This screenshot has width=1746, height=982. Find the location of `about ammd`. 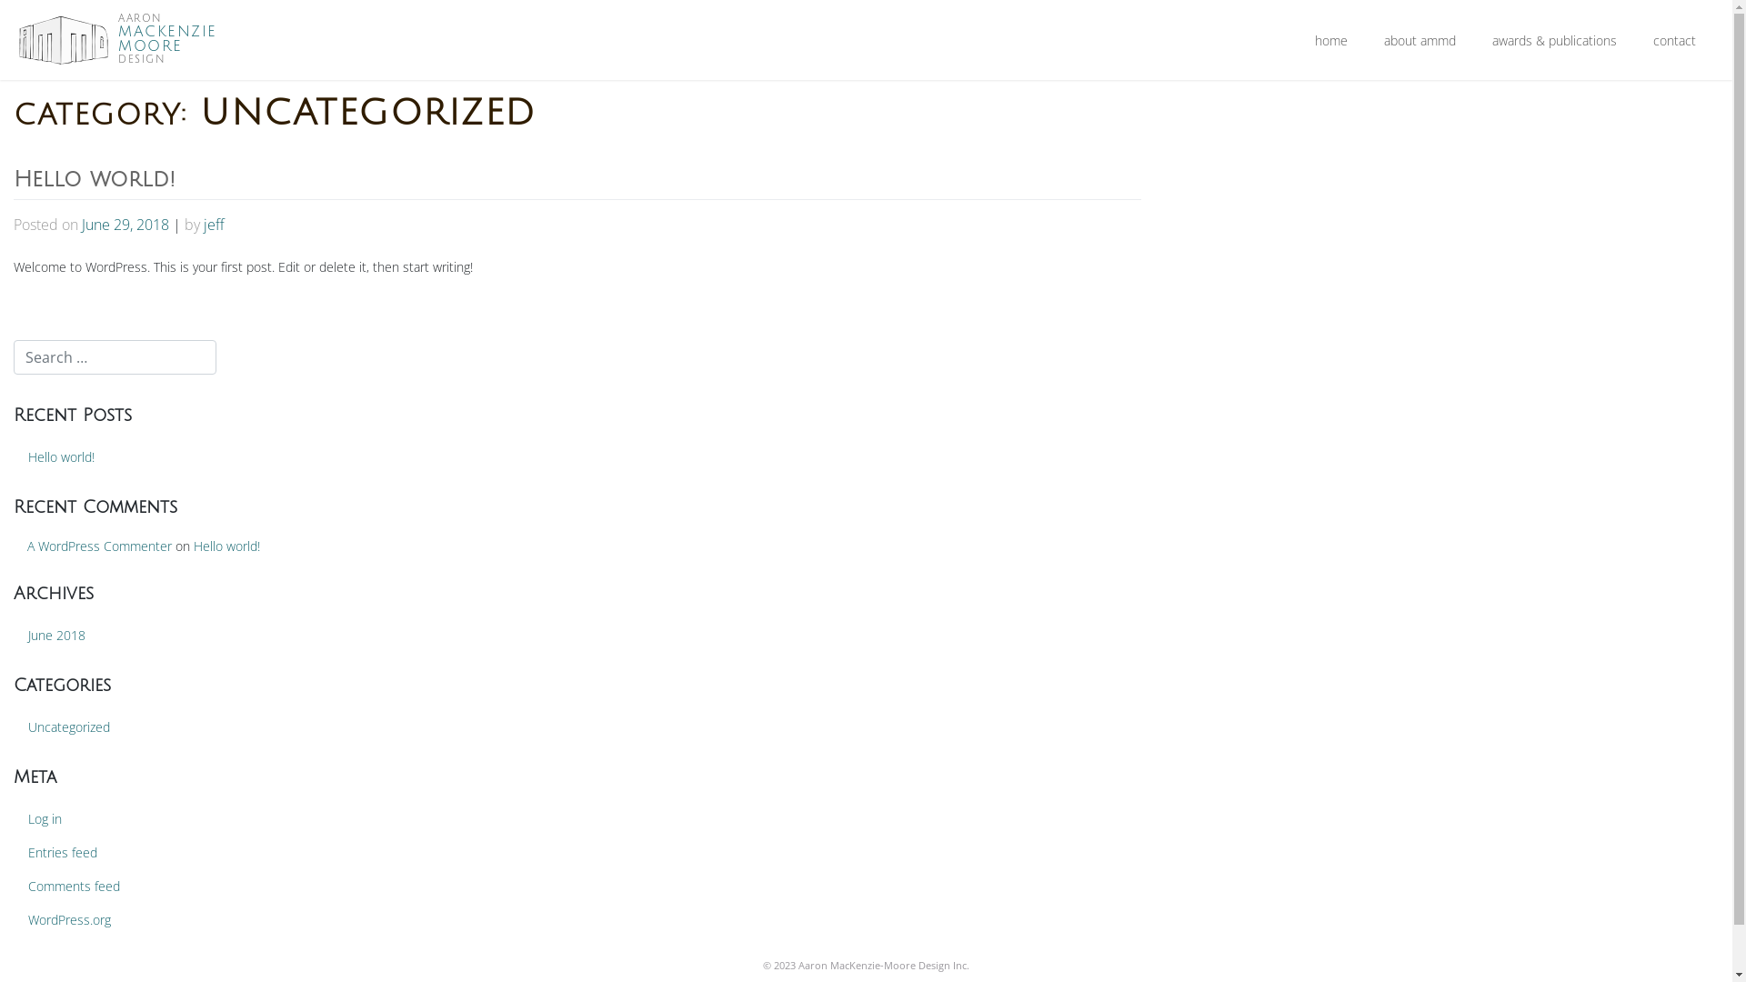

about ammd is located at coordinates (1420, 40).